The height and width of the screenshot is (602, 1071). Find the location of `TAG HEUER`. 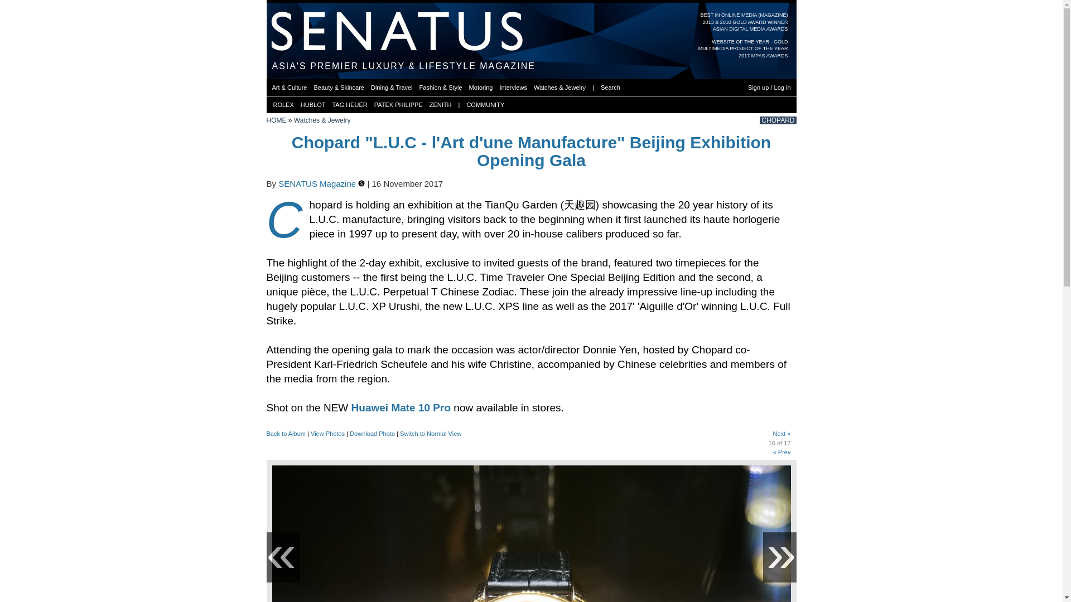

TAG HEUER is located at coordinates (349, 105).